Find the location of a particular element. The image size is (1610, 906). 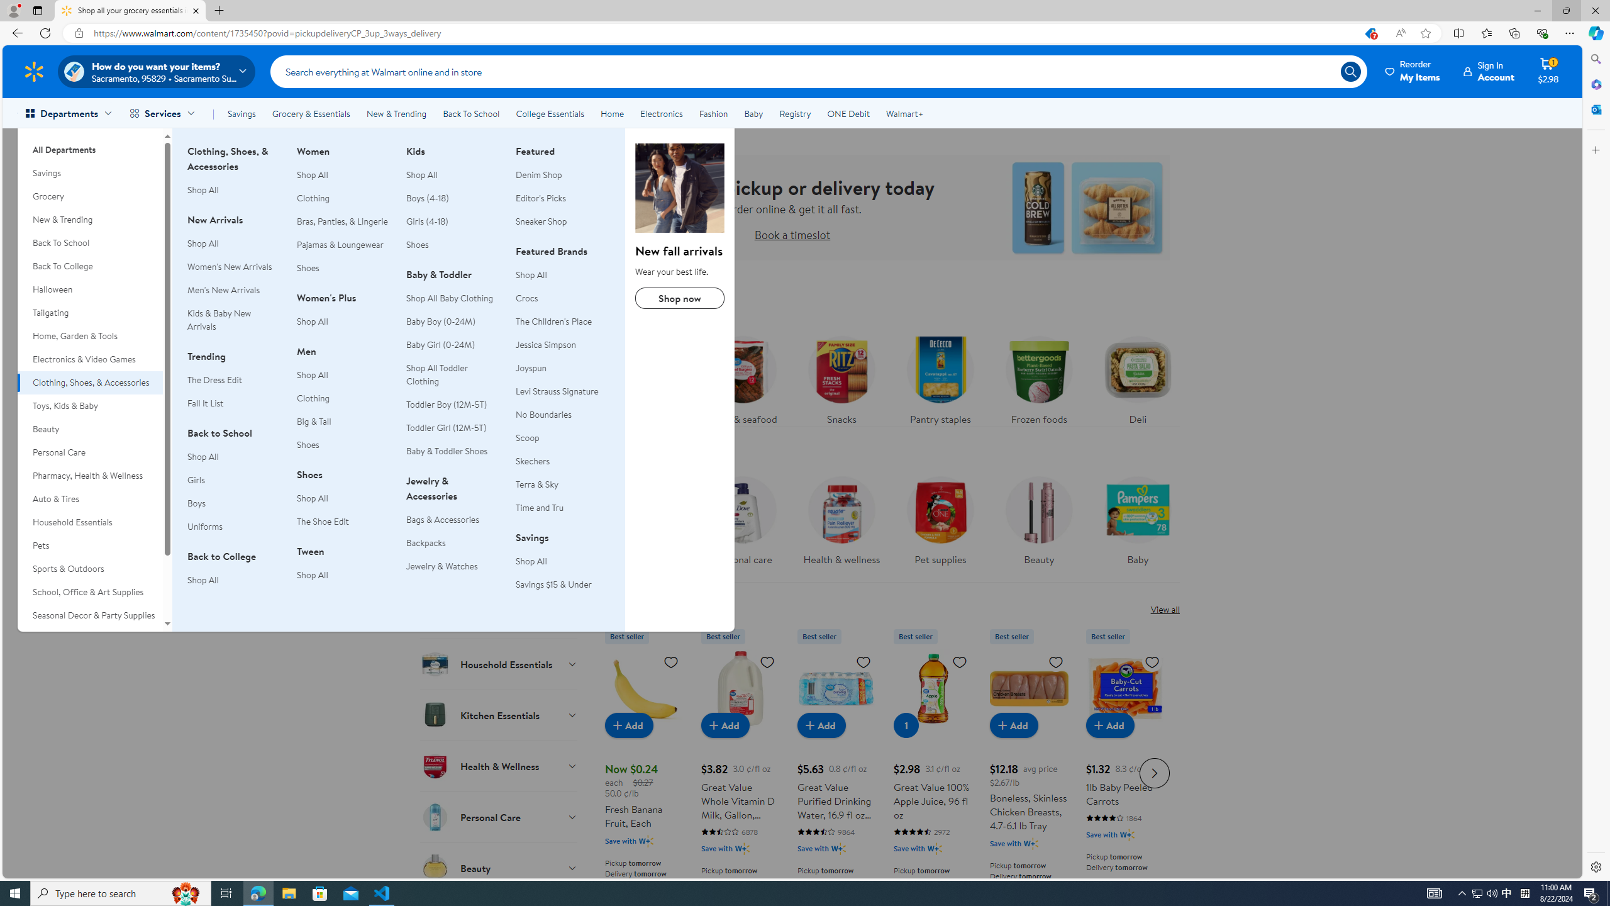

Frozen is located at coordinates (499, 460).